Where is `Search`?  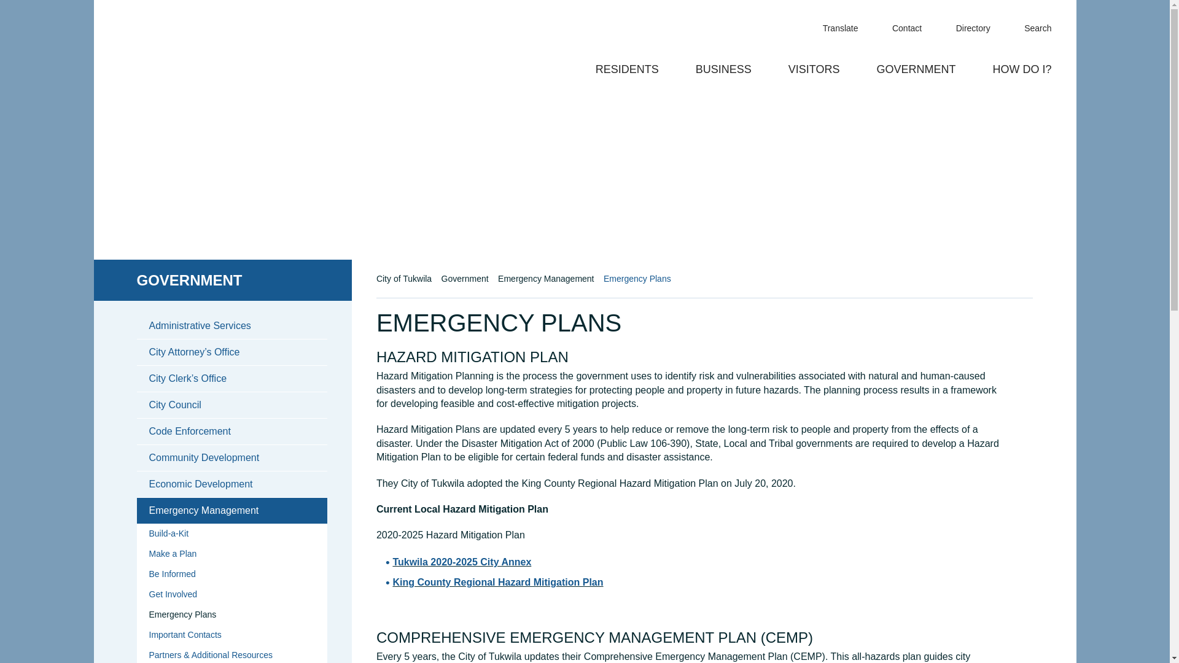
Search is located at coordinates (1053, 20).